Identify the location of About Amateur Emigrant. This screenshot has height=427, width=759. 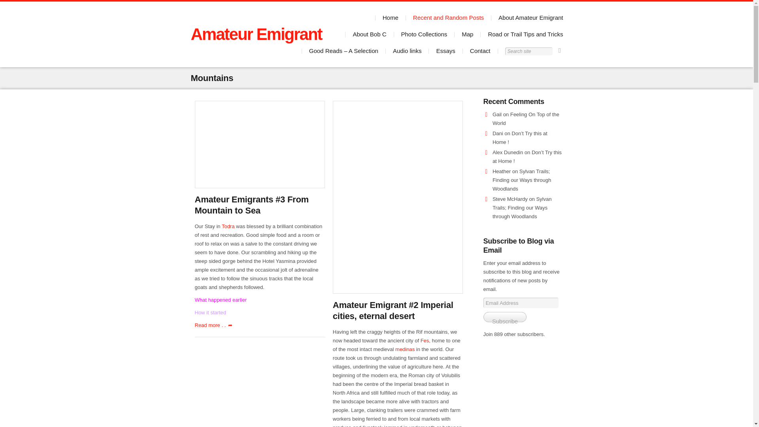
(531, 17).